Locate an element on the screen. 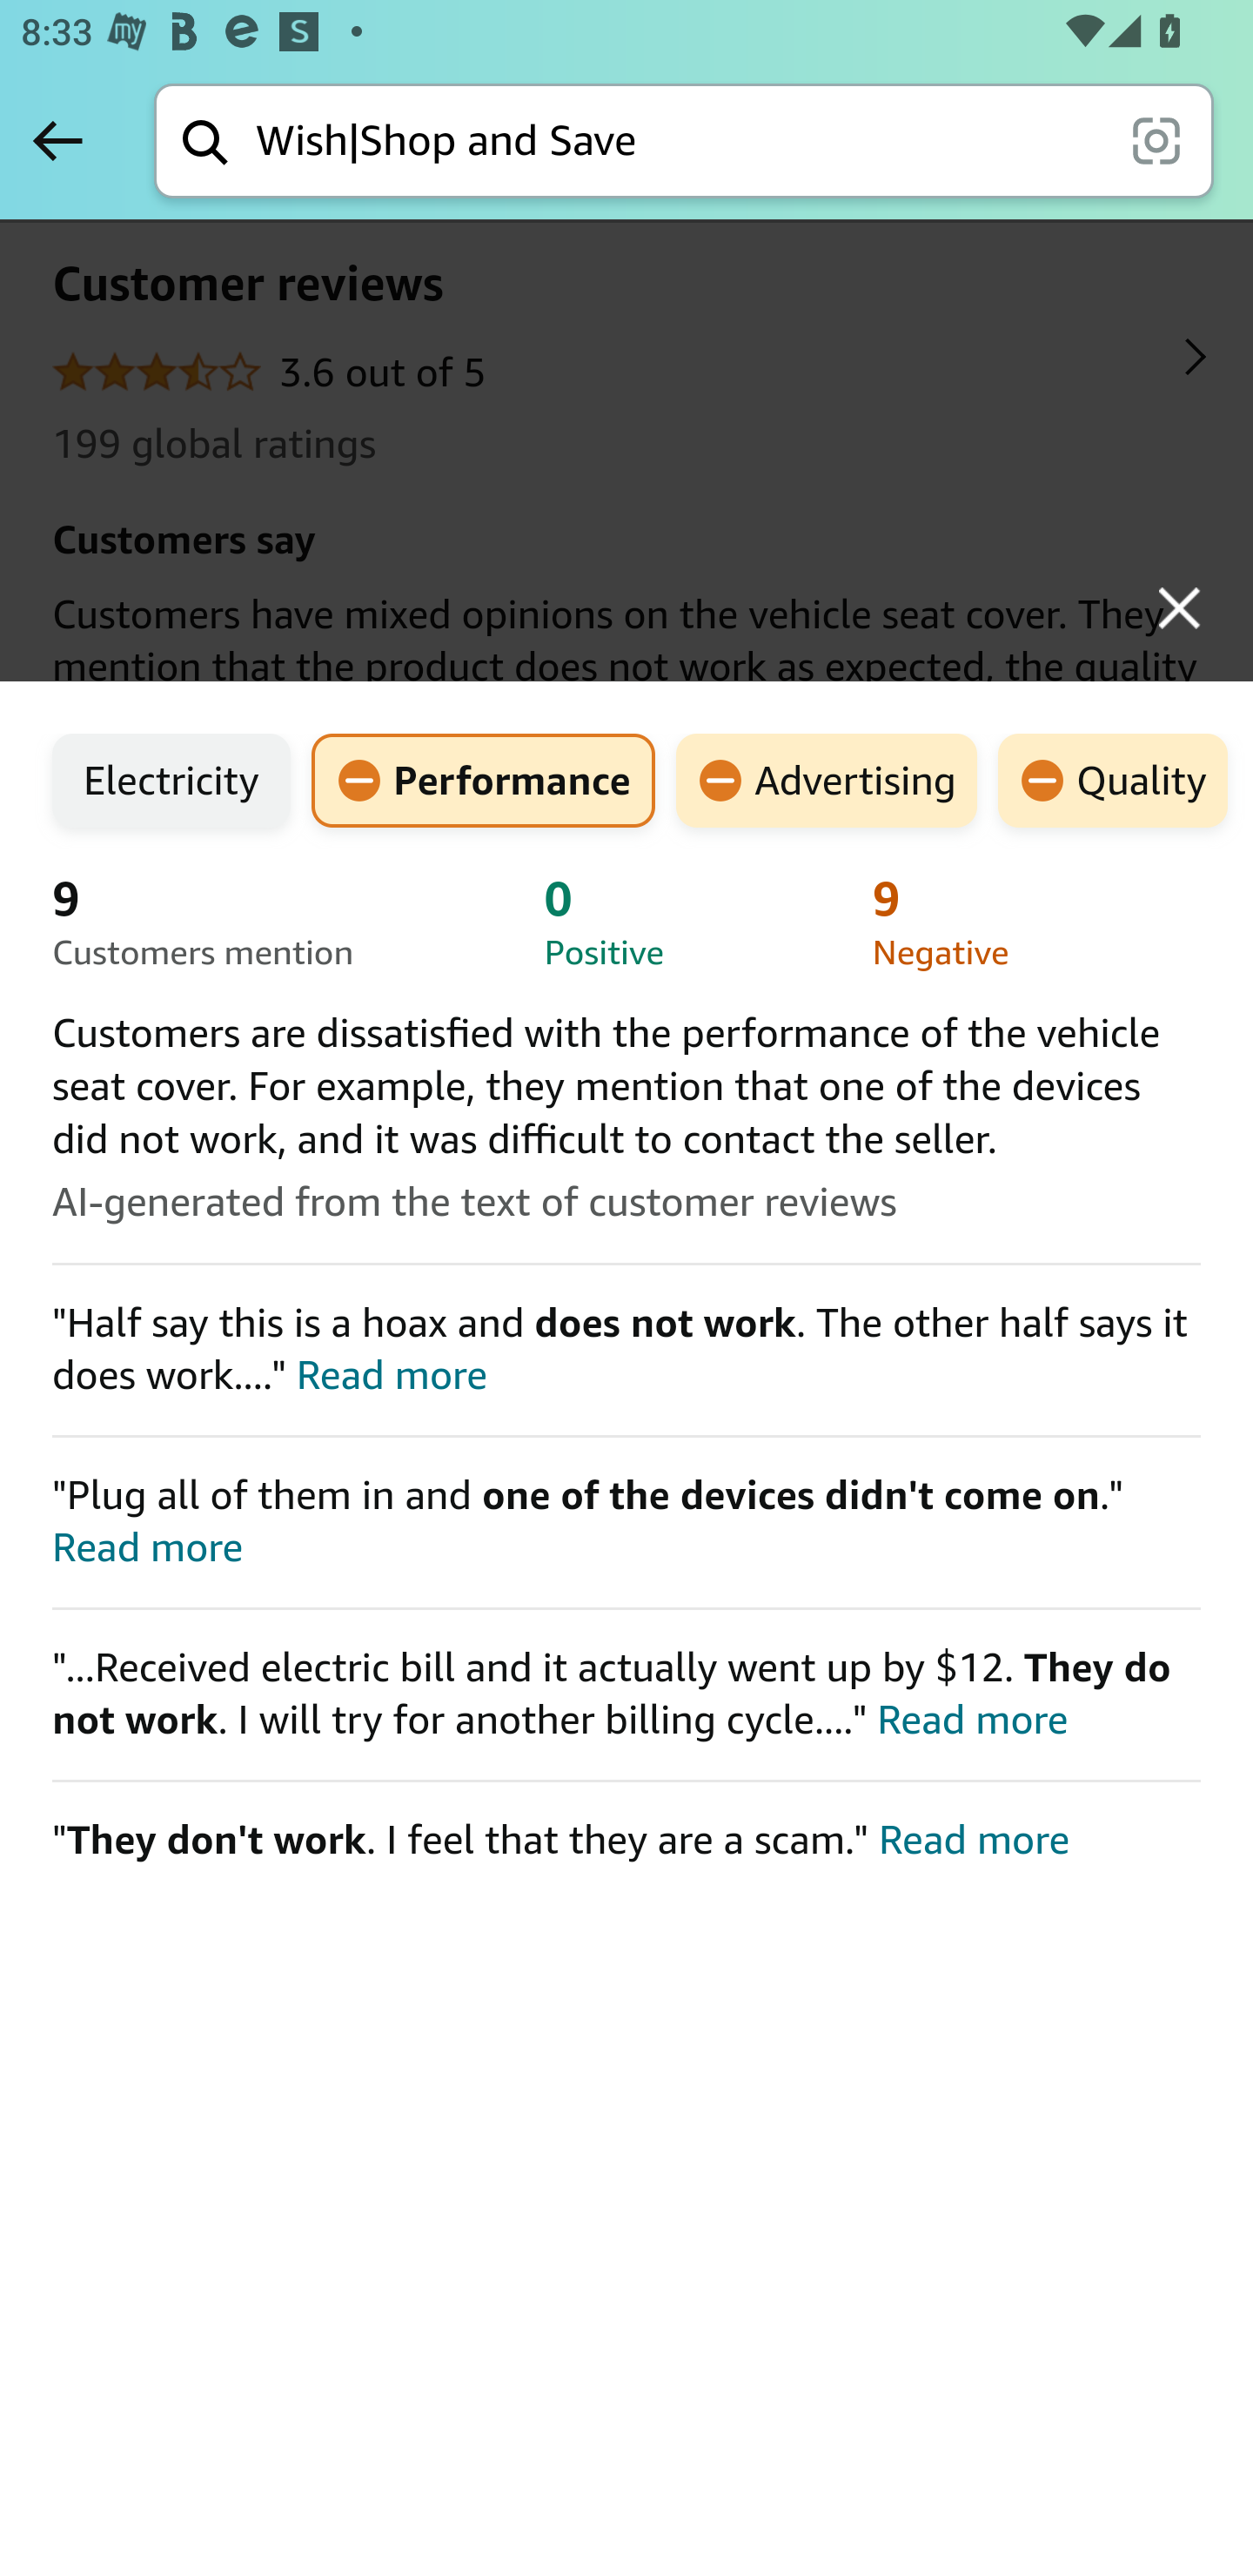  Search Search Wish|Shop and Save scan it is located at coordinates (684, 140).